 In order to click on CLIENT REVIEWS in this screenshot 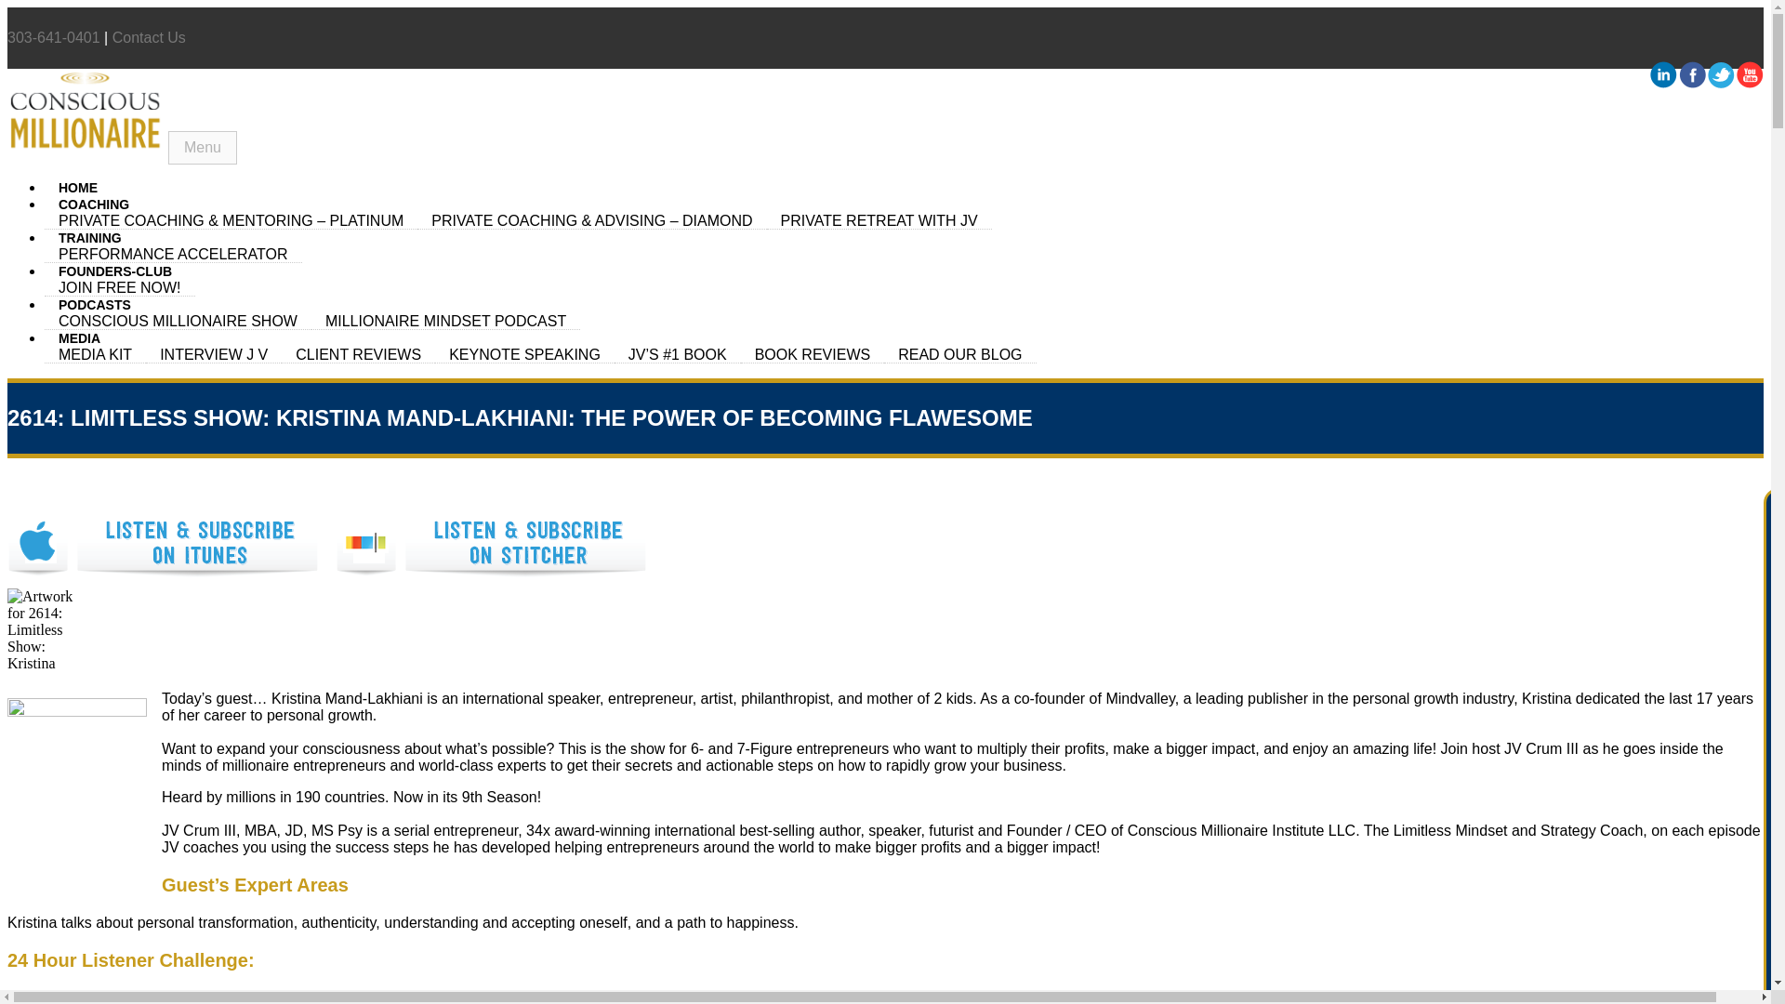, I will do `click(359, 354)`.